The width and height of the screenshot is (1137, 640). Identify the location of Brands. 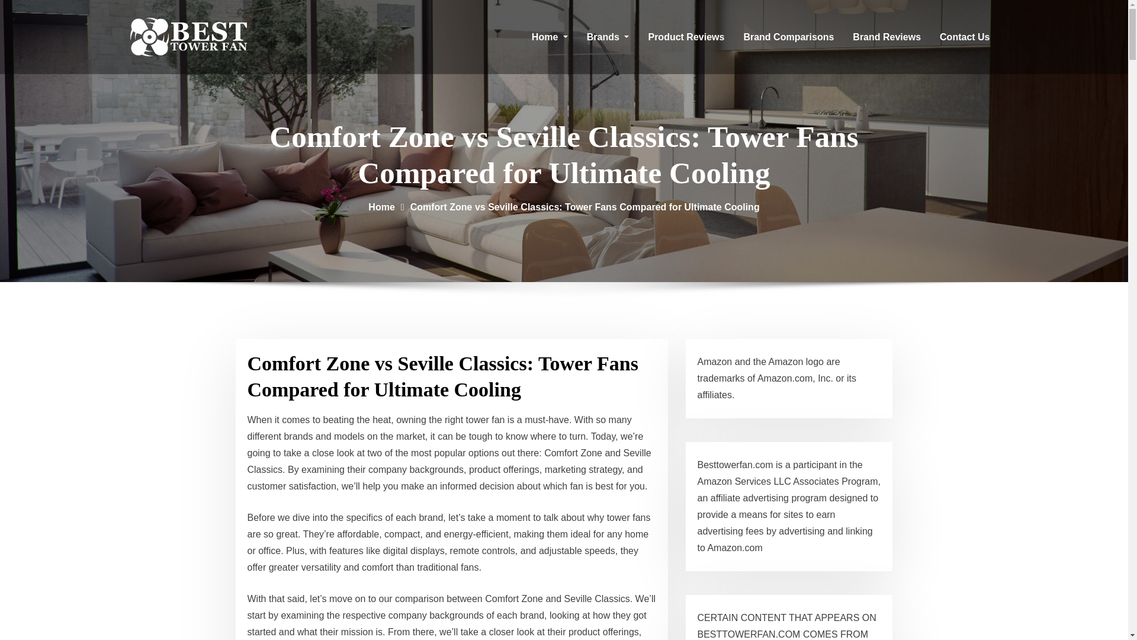
(608, 37).